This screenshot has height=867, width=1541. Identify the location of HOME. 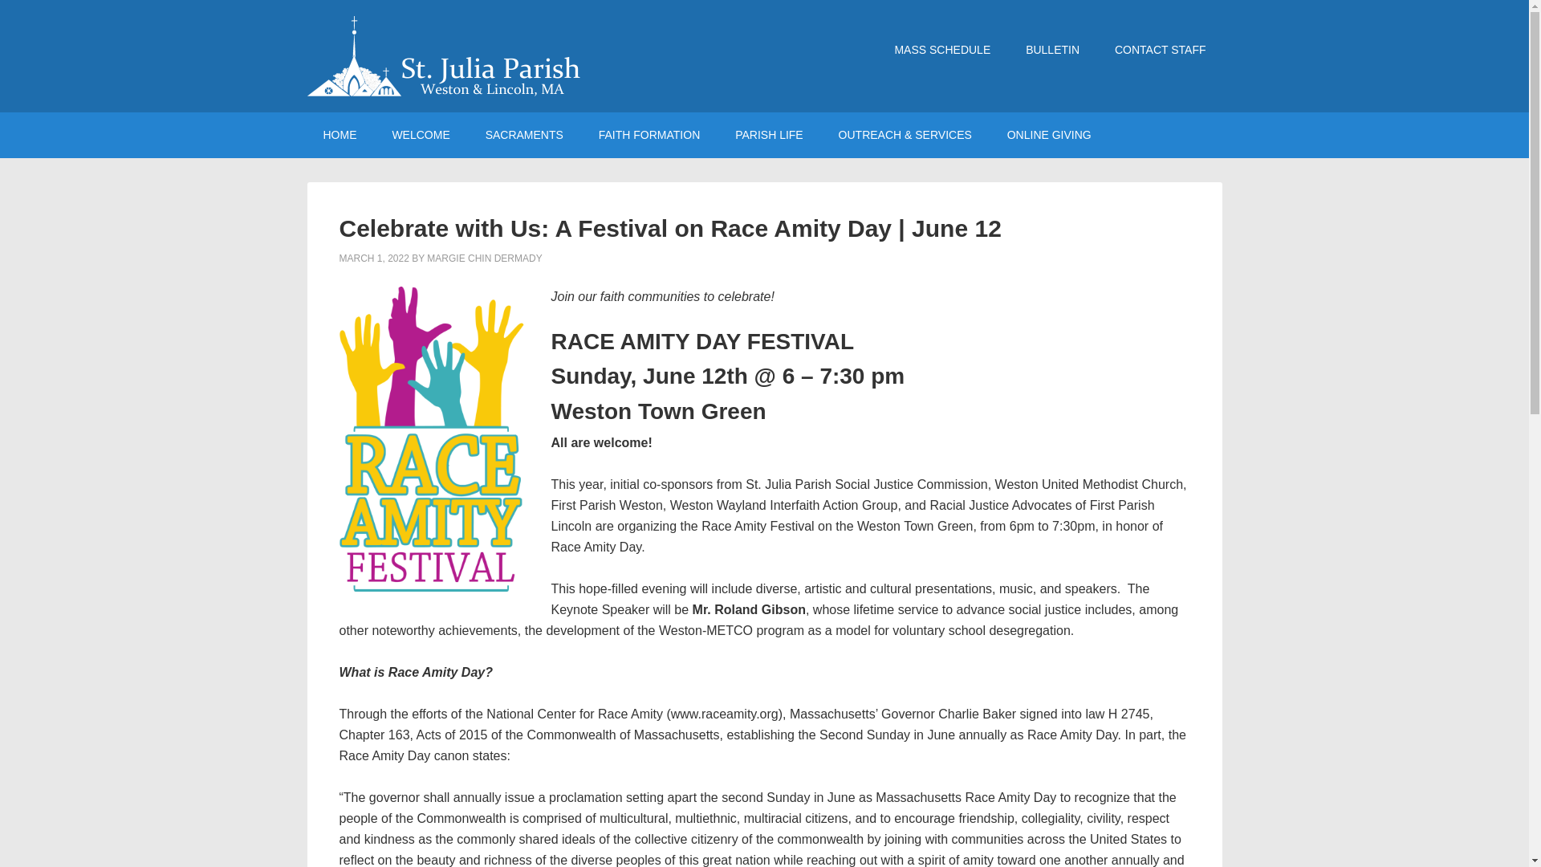
(340, 135).